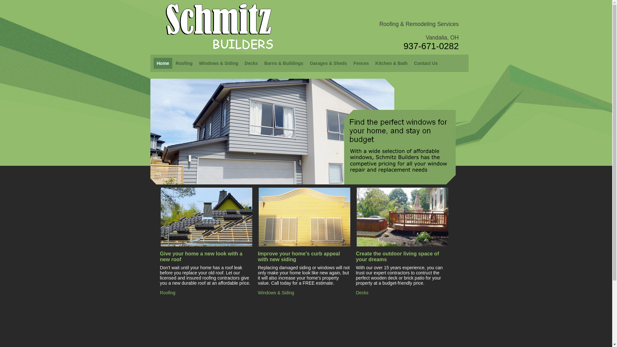 This screenshot has width=617, height=347. I want to click on Windows & Siding, so click(219, 63).